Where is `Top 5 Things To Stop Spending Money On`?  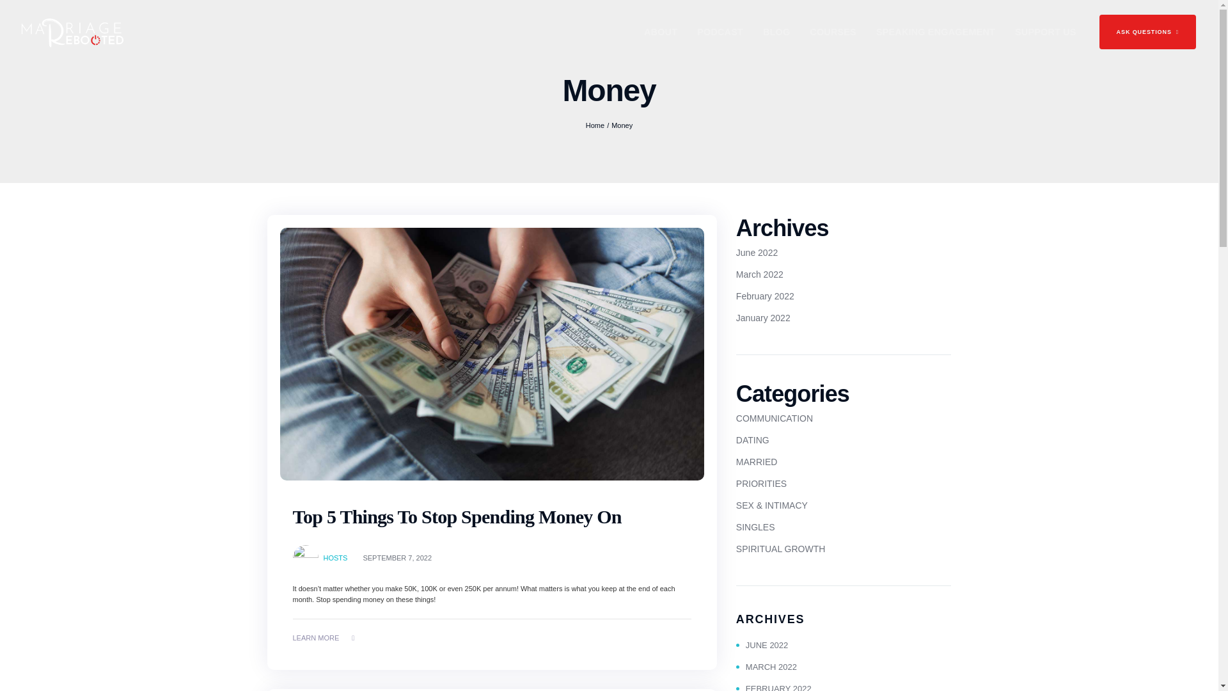 Top 5 Things To Stop Spending Money On is located at coordinates (457, 516).